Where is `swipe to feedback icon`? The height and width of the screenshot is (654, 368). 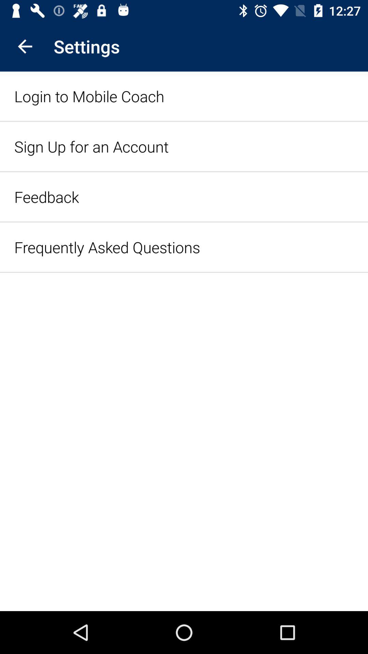
swipe to feedback icon is located at coordinates (46, 197).